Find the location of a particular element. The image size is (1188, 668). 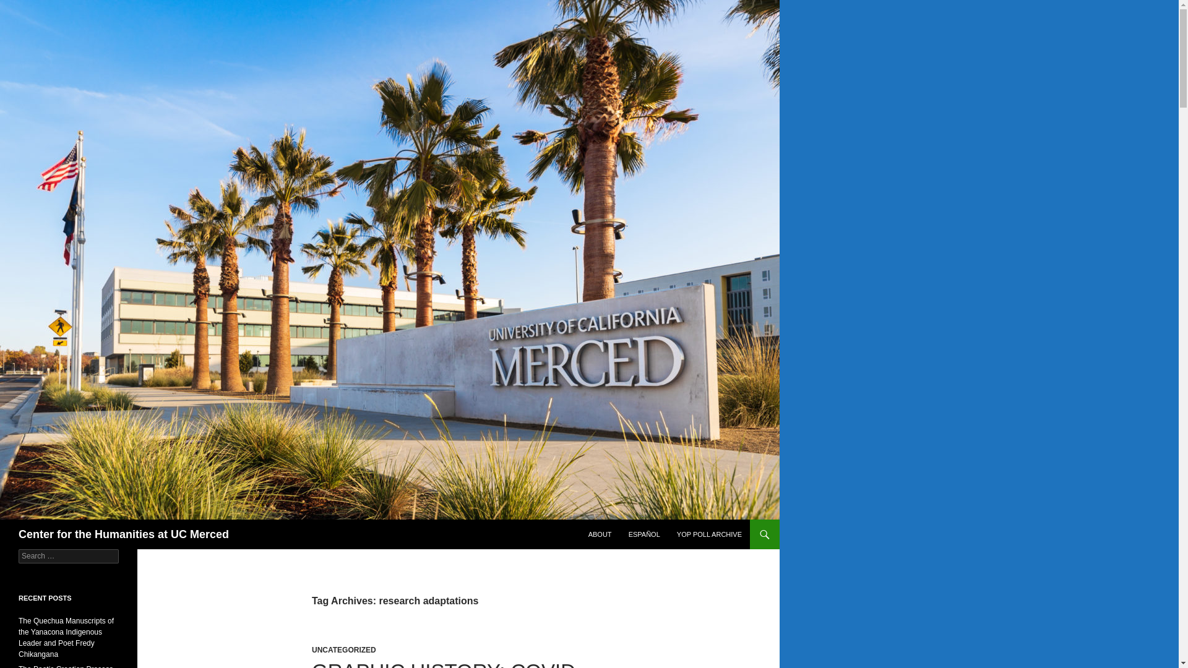

ABOUT is located at coordinates (600, 534).